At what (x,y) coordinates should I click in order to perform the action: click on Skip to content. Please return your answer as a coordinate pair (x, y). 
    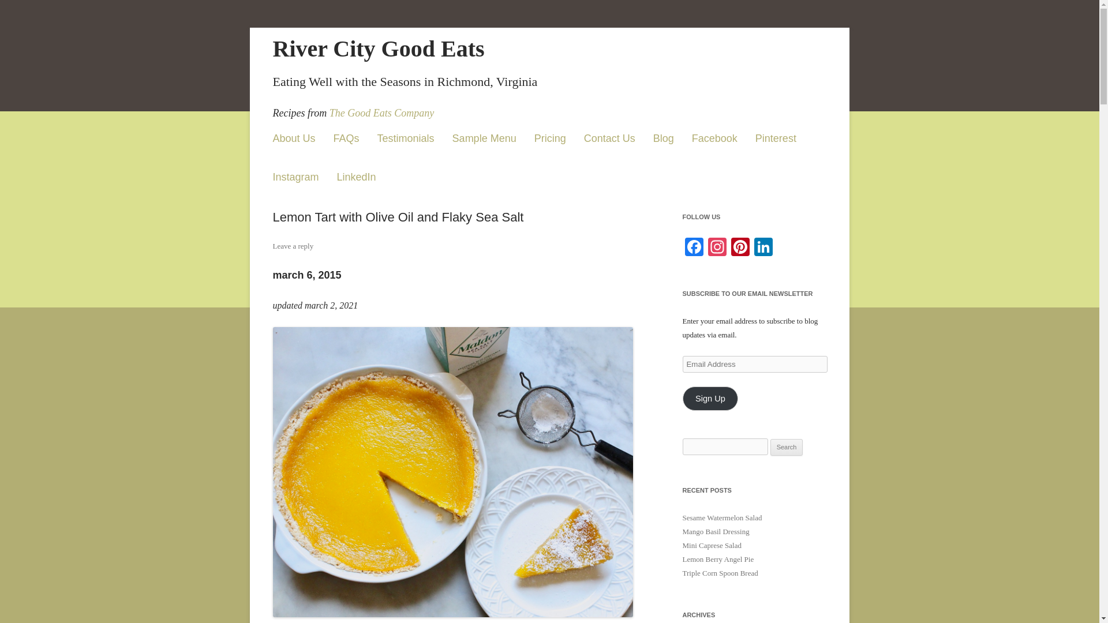
    Looking at the image, I should click on (658, 111).